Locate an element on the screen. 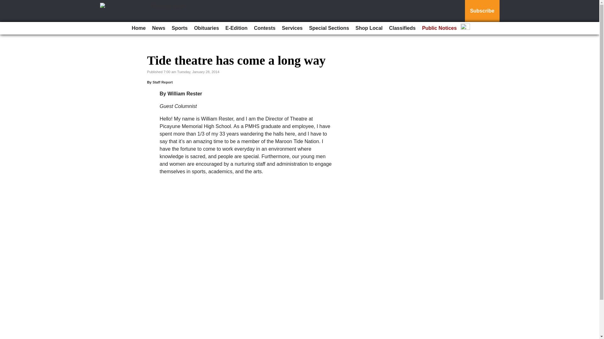 This screenshot has height=339, width=604. E-Edition is located at coordinates (236, 28).